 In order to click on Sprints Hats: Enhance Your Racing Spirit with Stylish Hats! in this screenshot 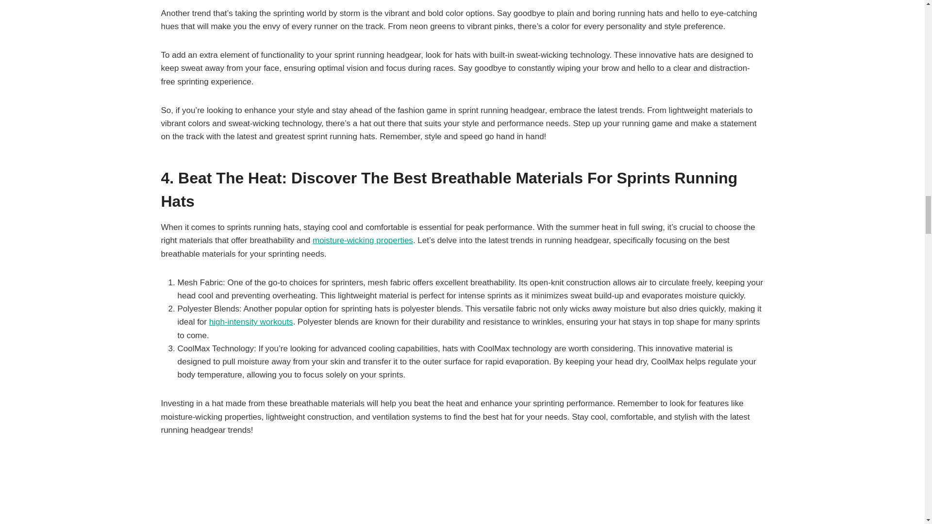, I will do `click(362, 241)`.